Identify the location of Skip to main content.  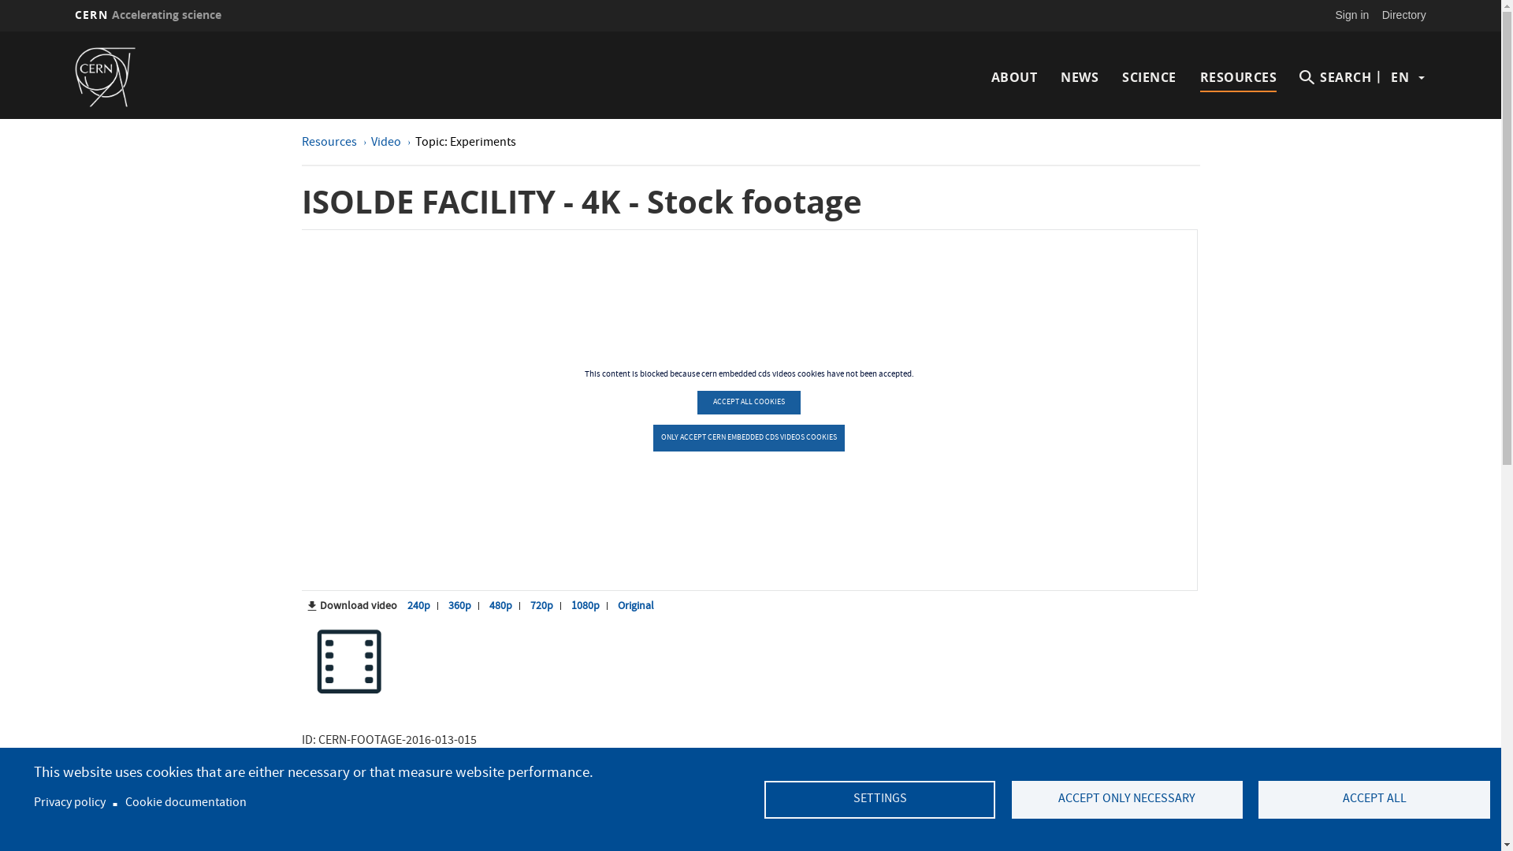
(0, 32).